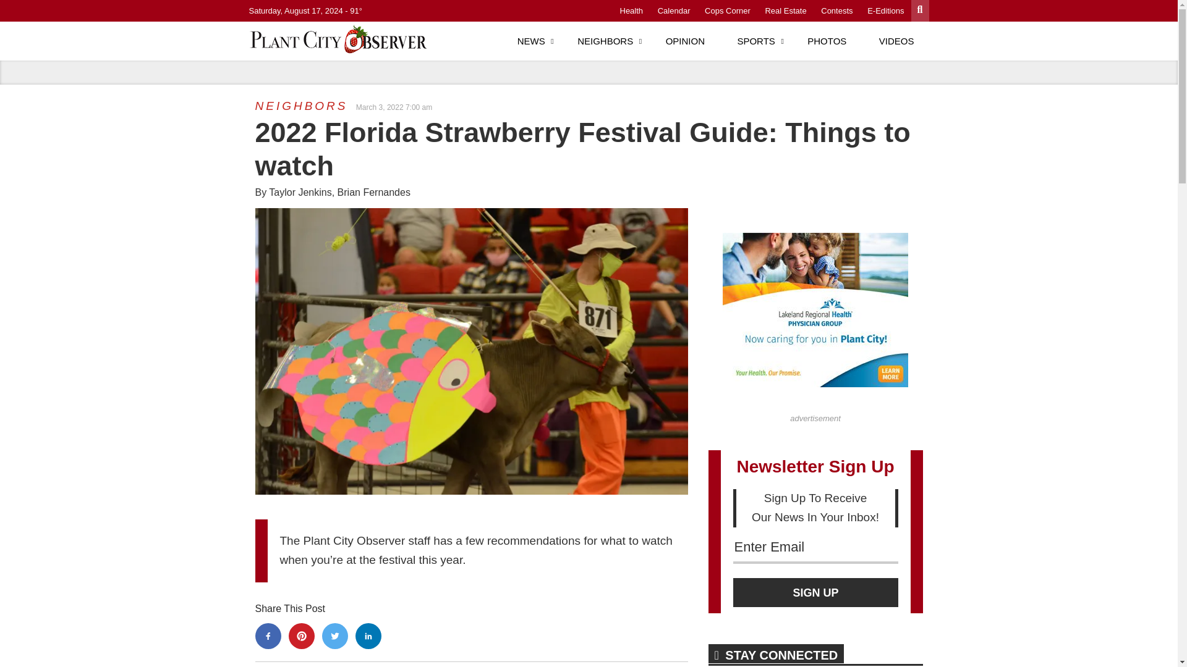  Describe the element at coordinates (785, 10) in the screenshot. I see `Real Estate` at that location.